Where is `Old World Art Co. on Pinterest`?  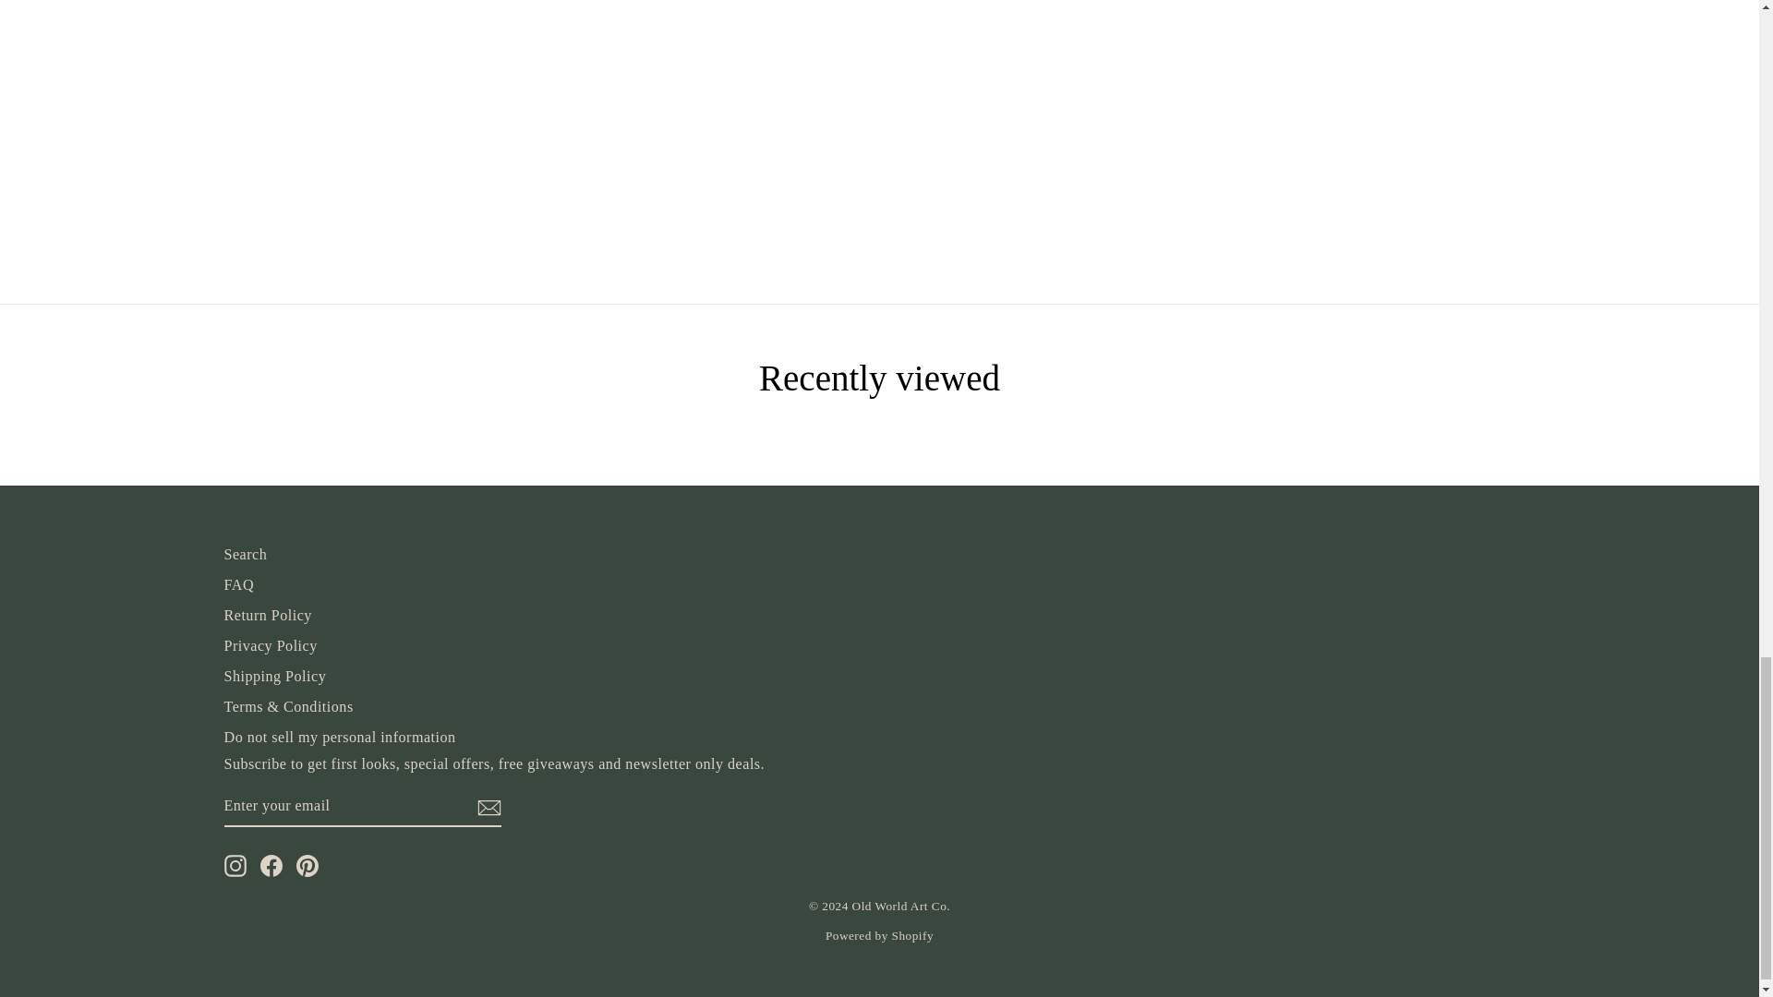 Old World Art Co. on Pinterest is located at coordinates (307, 866).